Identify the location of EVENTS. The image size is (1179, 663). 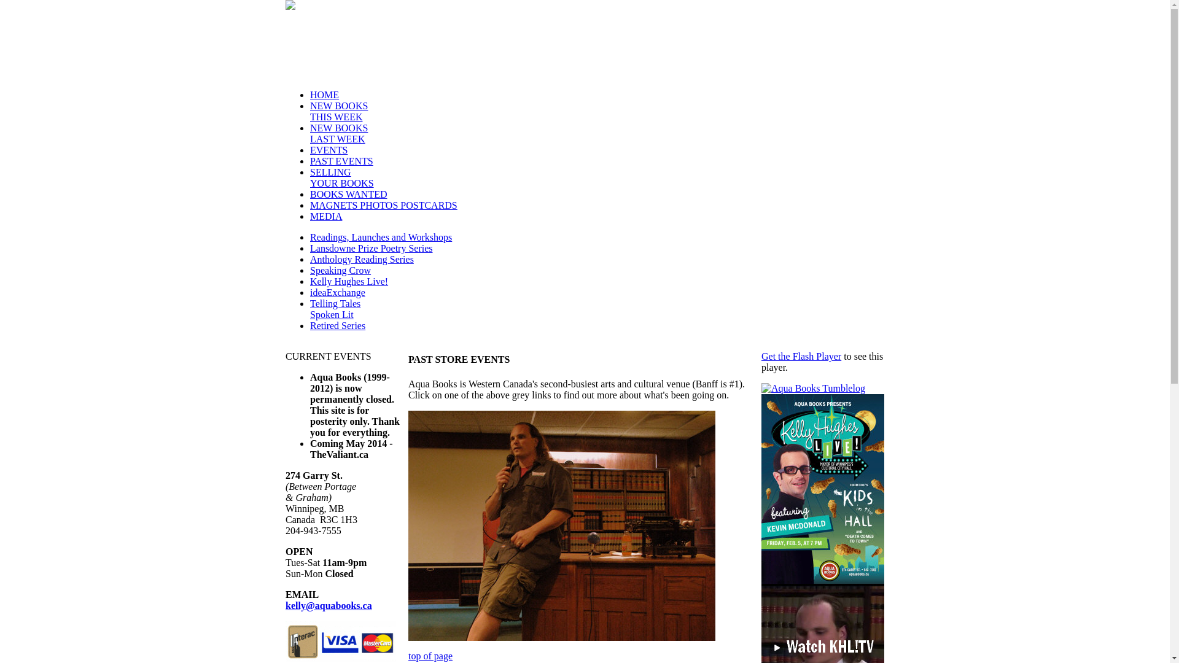
(329, 150).